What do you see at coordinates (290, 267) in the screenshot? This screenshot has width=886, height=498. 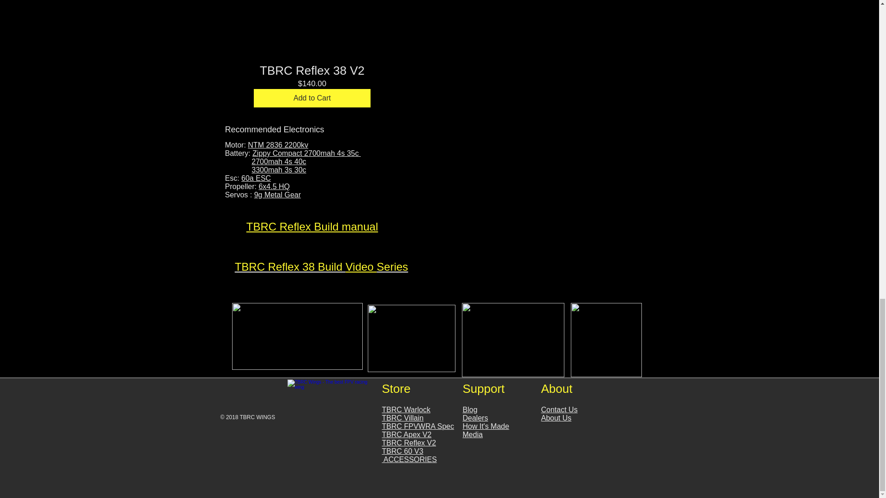 I see `TBRC Reflex 38 Build` at bounding box center [290, 267].